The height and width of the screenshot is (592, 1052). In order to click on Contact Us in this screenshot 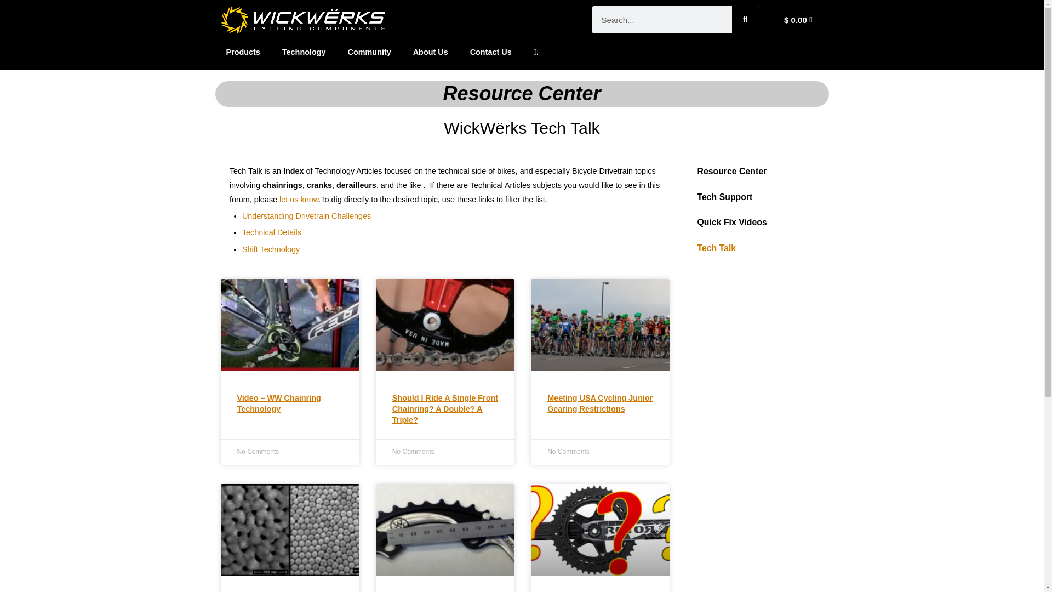, I will do `click(491, 52)`.